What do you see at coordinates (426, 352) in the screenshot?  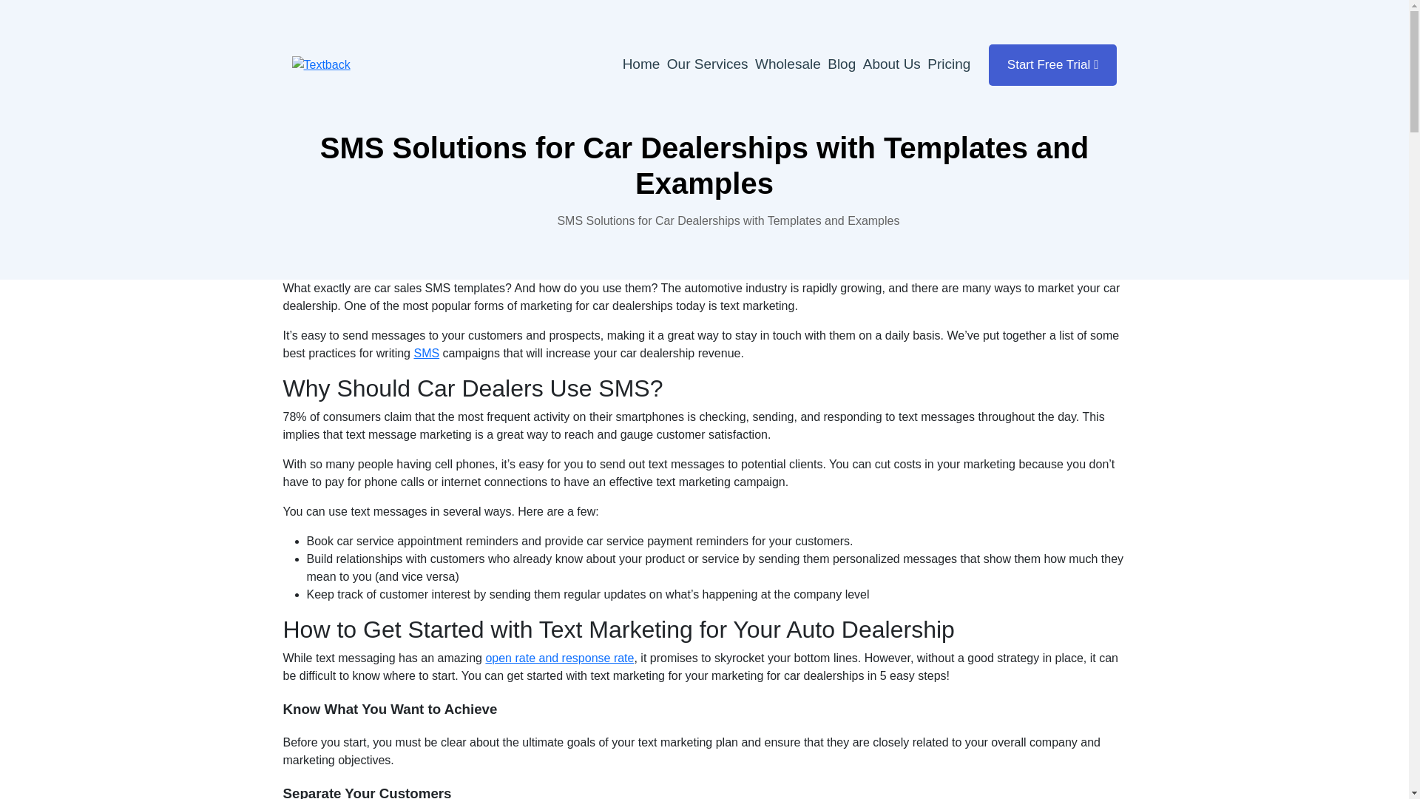 I see `SMS` at bounding box center [426, 352].